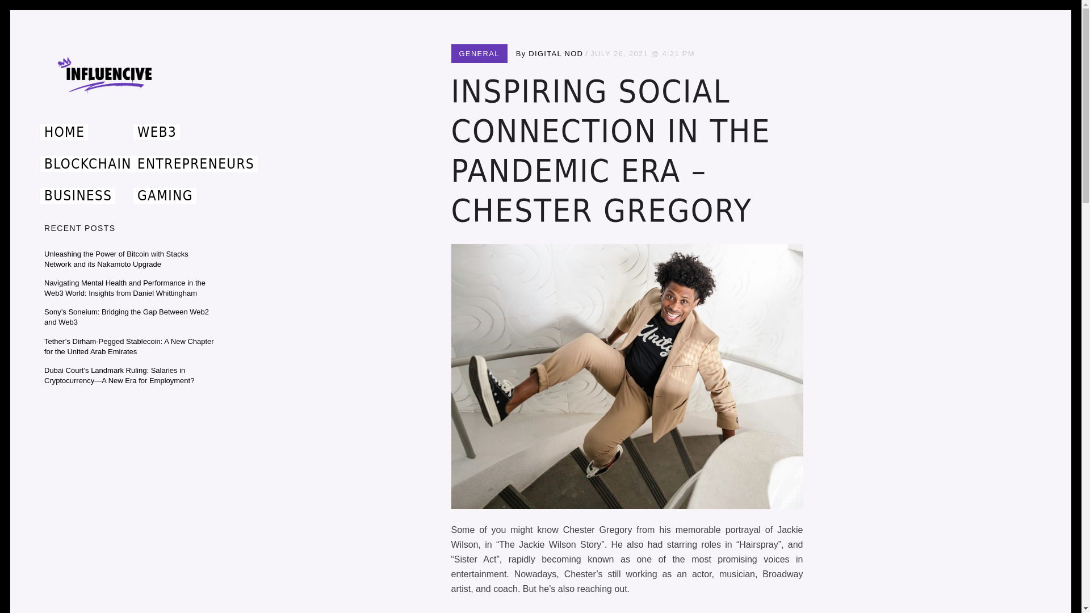  What do you see at coordinates (165, 195) in the screenshot?
I see `GAMING` at bounding box center [165, 195].